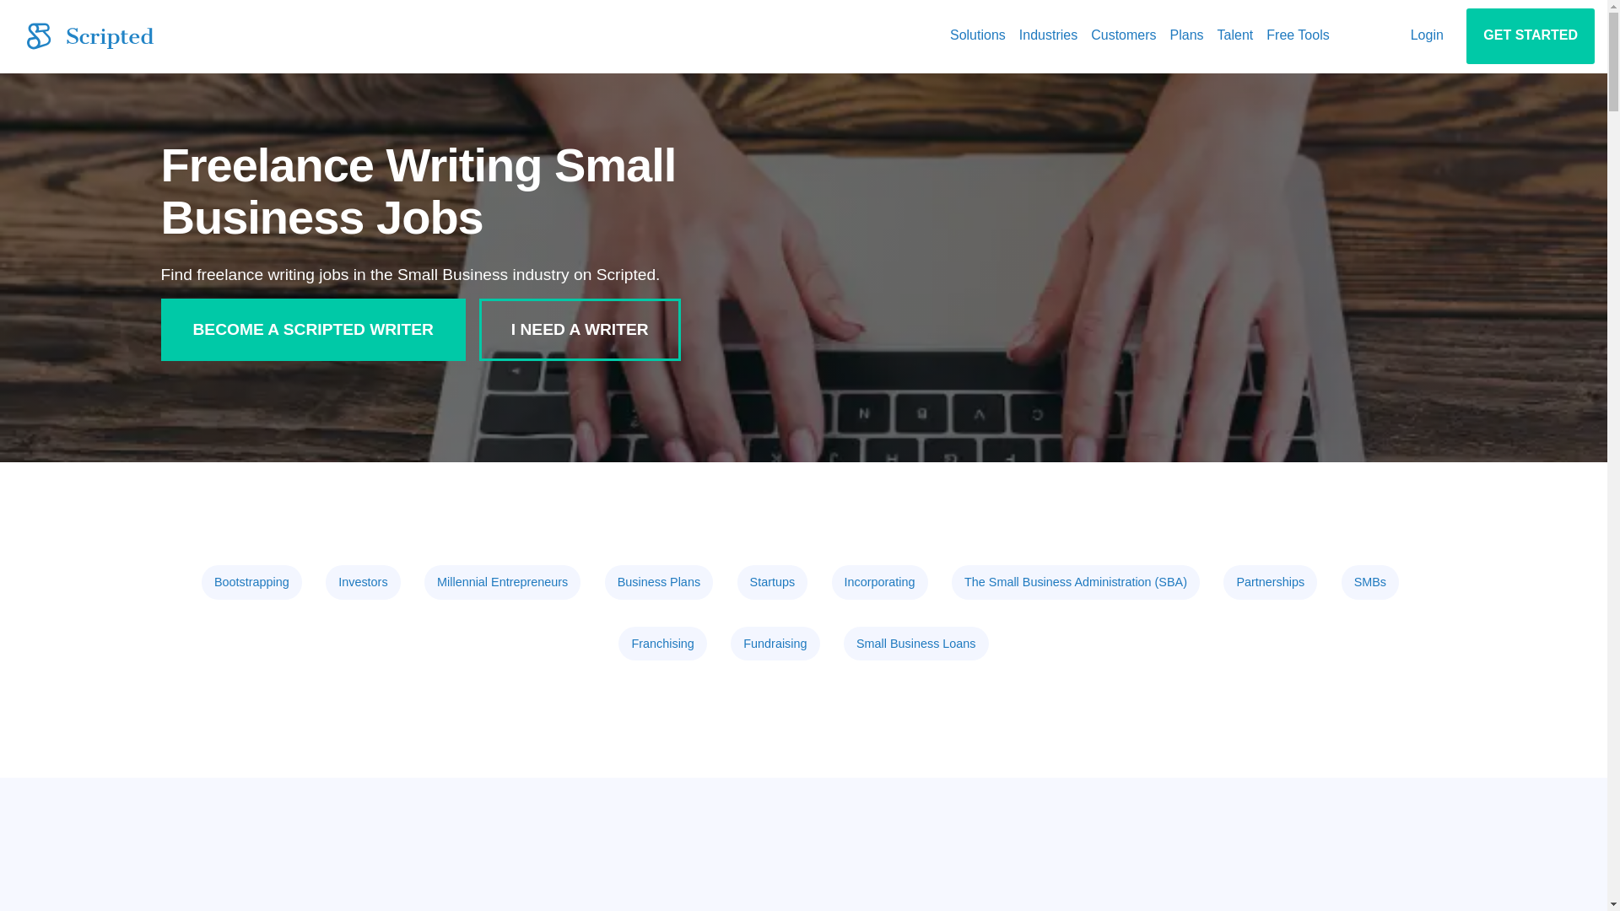 Image resolution: width=1620 pixels, height=911 pixels. I want to click on Talent, so click(1235, 35).